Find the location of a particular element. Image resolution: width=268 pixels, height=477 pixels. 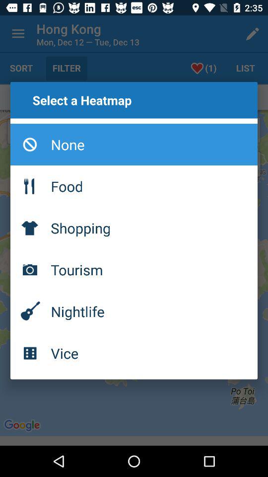

turn on item at the top is located at coordinates (134, 145).